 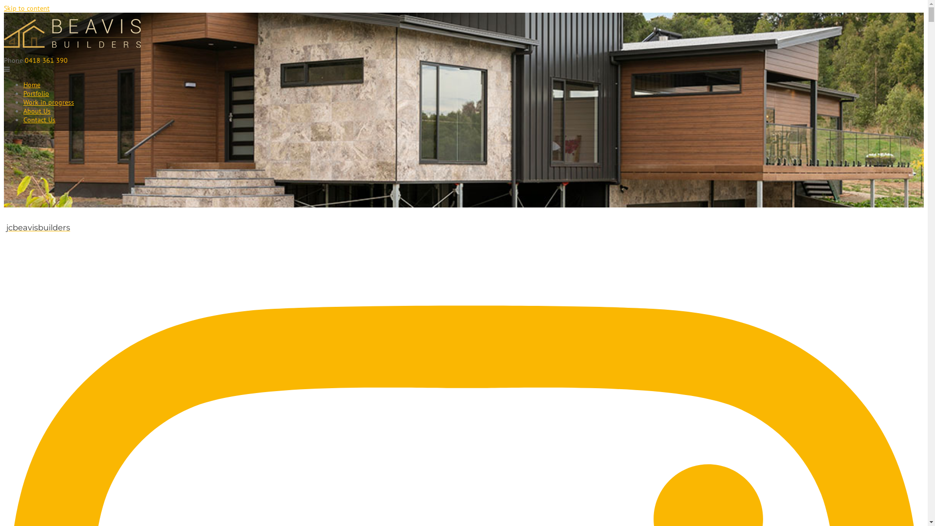 I want to click on Work in progress, so click(x=49, y=102).